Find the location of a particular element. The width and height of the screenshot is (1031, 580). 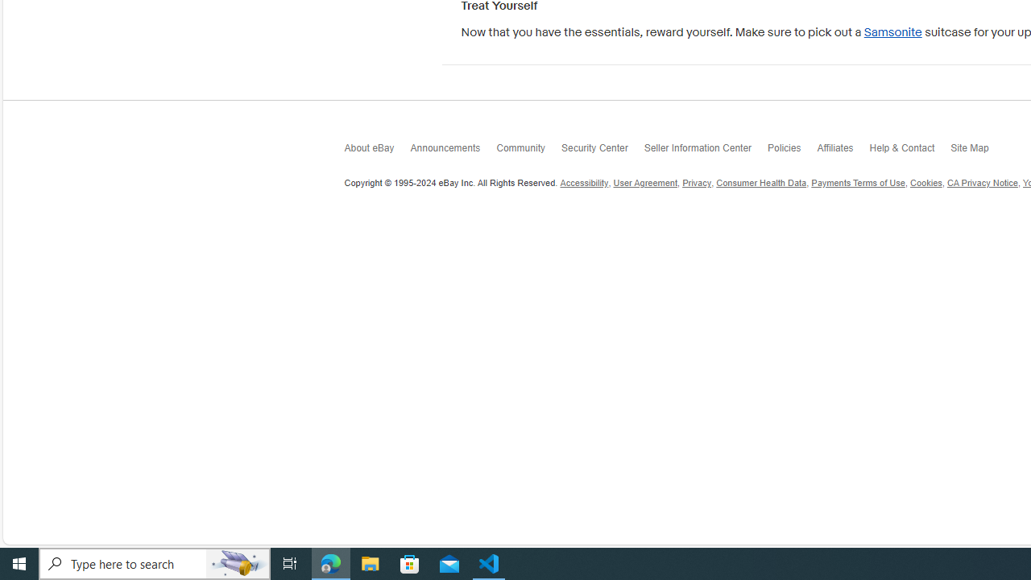

Policies is located at coordinates (793, 151).